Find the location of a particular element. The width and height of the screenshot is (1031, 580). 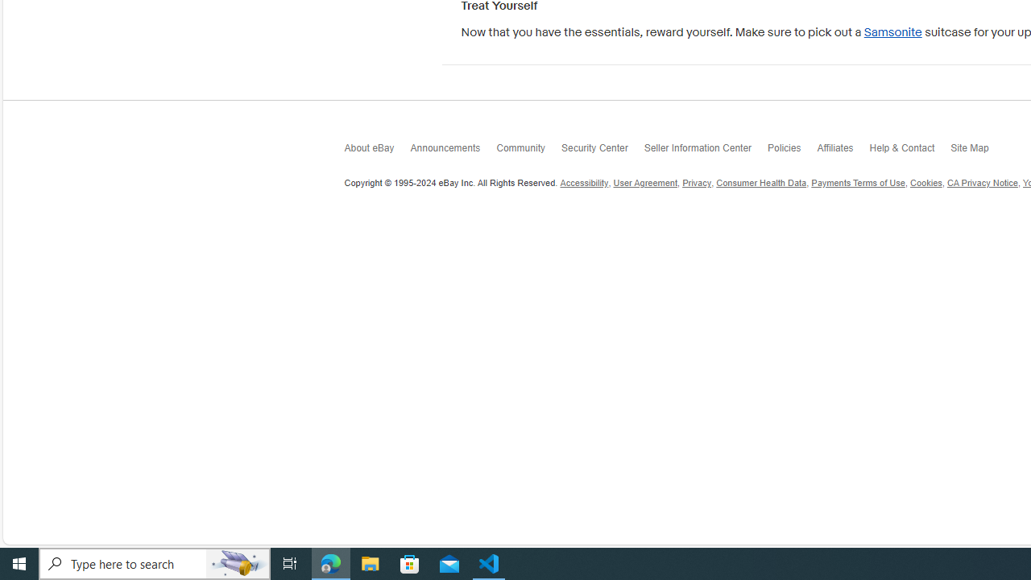

Policies is located at coordinates (793, 151).